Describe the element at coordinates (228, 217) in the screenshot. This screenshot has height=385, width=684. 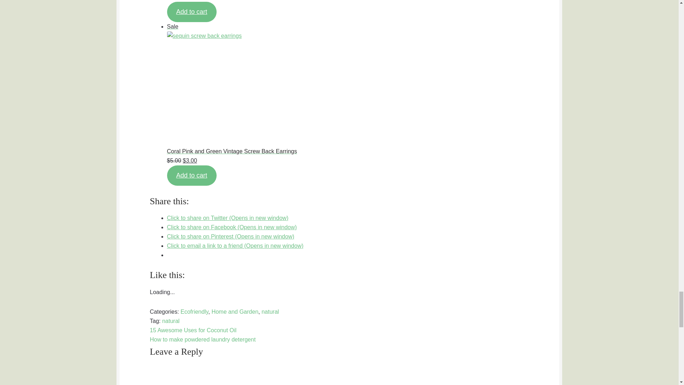
I see `Click to share on Twitter` at that location.